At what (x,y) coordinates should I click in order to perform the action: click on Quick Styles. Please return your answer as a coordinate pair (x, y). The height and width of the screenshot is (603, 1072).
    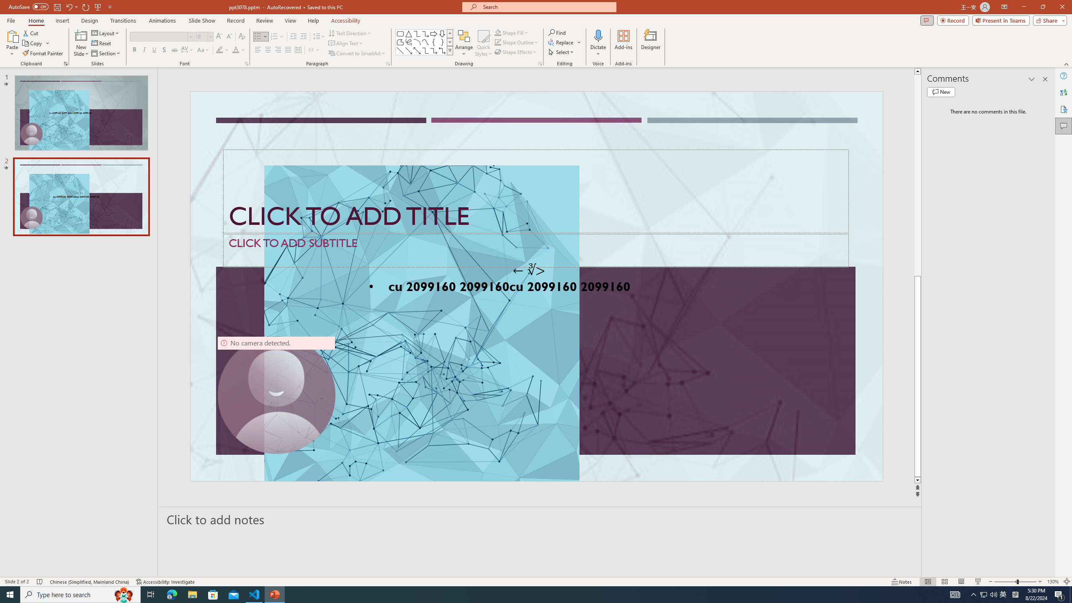
    Looking at the image, I should click on (483, 43).